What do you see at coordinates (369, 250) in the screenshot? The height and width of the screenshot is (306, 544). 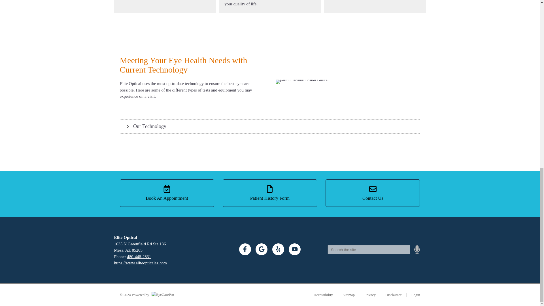 I see `Speak Field` at bounding box center [369, 250].